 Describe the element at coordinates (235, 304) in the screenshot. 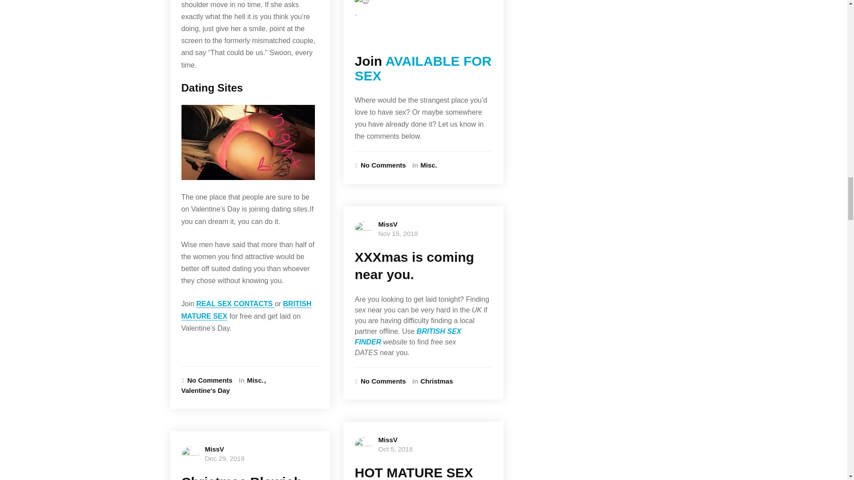

I see `REAL SEX CONTACTS` at that location.